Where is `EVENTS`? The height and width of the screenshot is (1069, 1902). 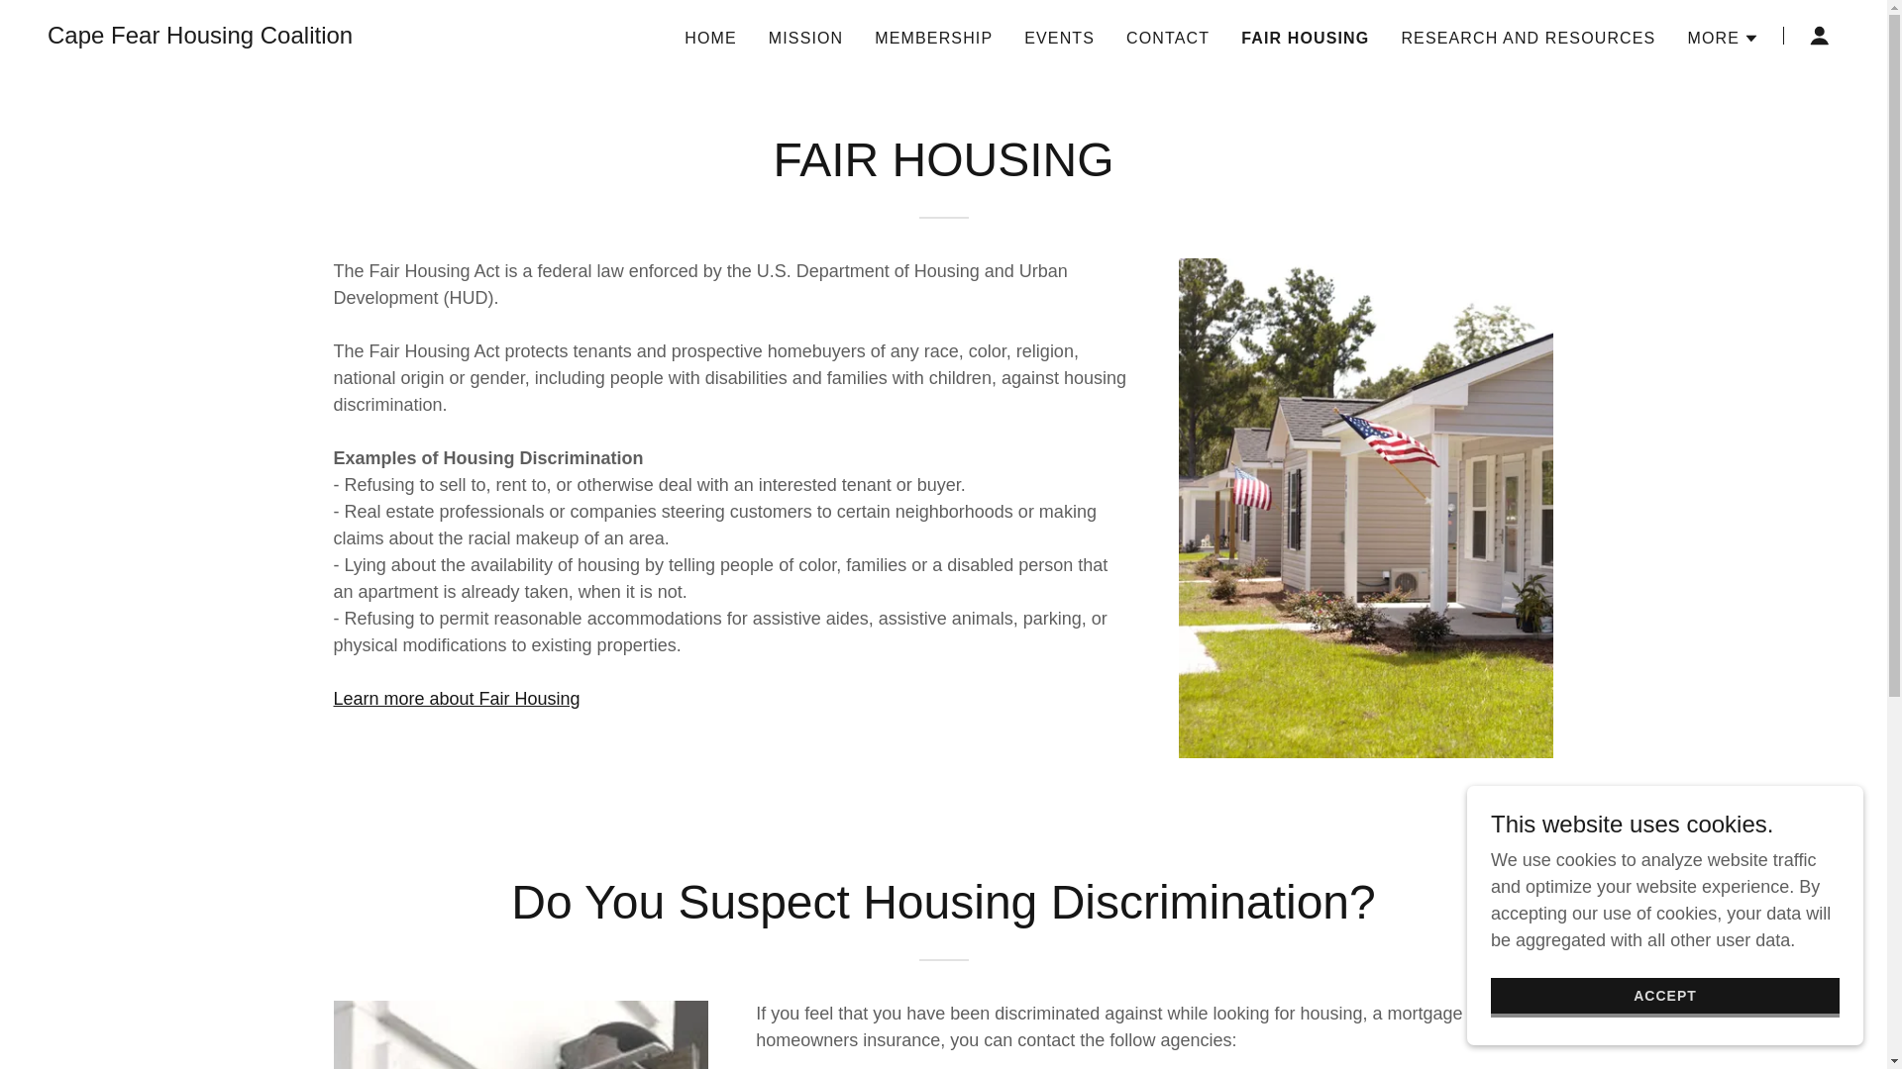
EVENTS is located at coordinates (1059, 38).